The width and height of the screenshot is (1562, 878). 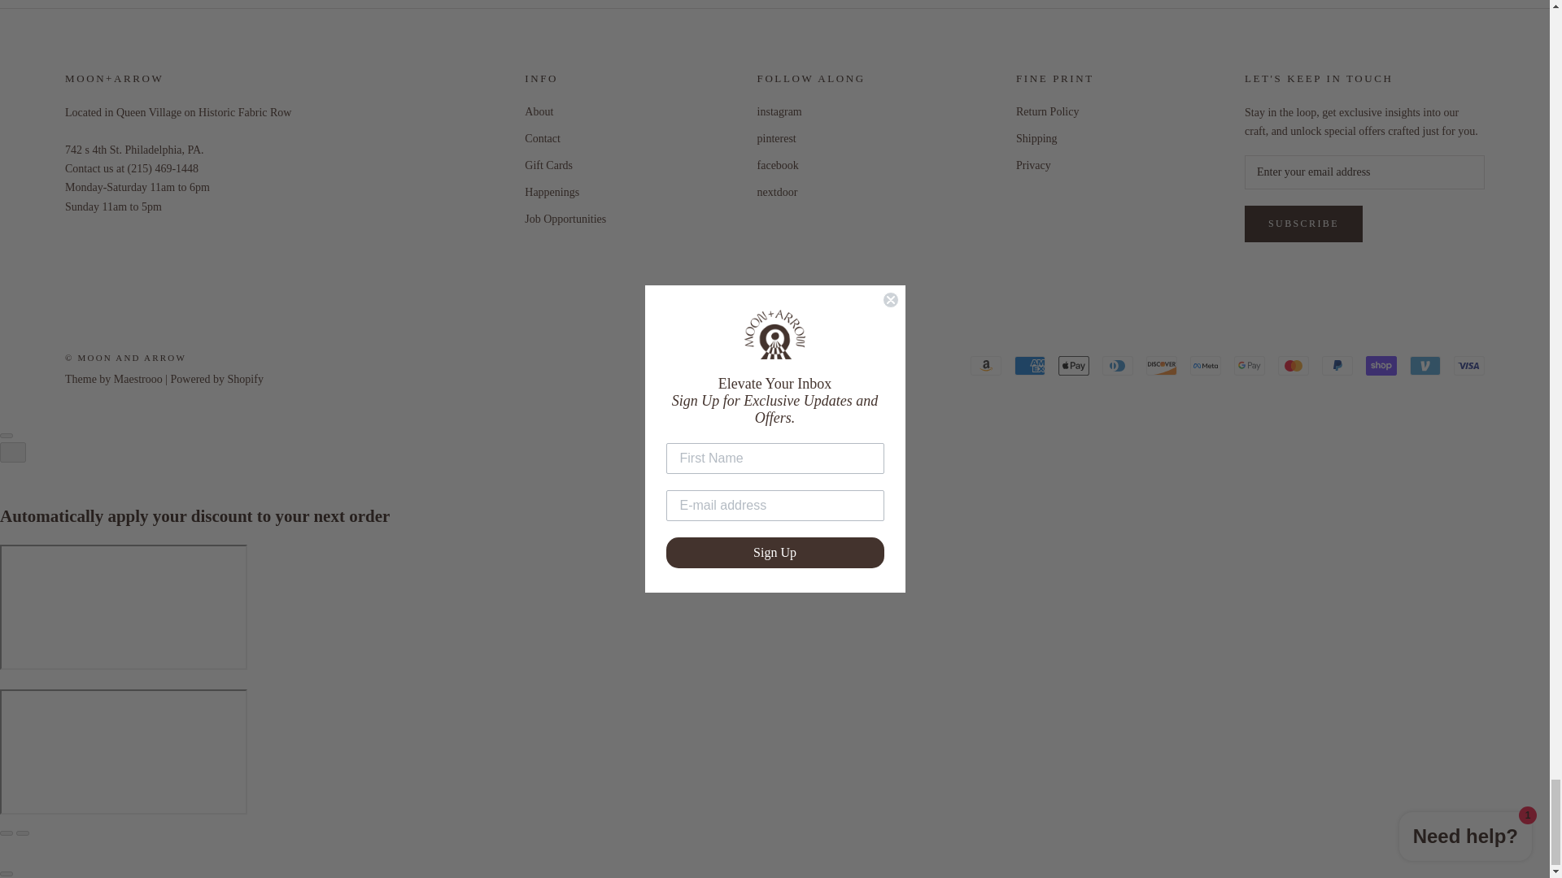 I want to click on Shop Pay, so click(x=1381, y=366).